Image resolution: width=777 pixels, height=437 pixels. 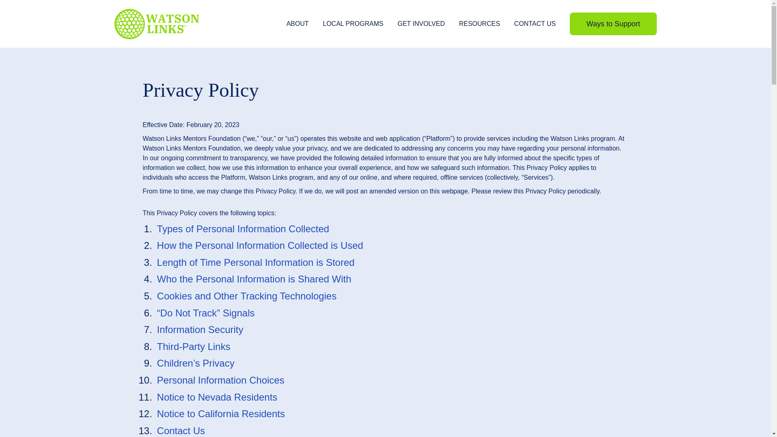 What do you see at coordinates (260, 245) in the screenshot?
I see `How the Personal Information Collected is Used` at bounding box center [260, 245].